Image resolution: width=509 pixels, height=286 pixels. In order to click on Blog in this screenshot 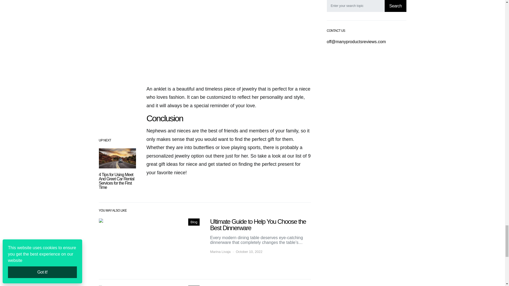, I will do `click(194, 222)`.